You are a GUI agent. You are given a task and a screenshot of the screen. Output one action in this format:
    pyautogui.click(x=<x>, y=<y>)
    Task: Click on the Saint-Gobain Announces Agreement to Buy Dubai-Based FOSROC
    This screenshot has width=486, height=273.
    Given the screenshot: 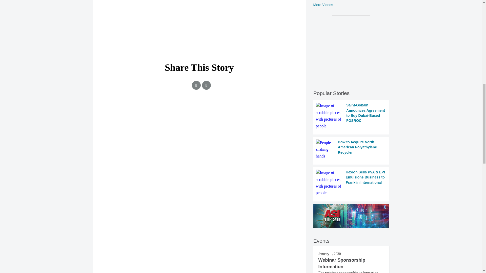 What is the action you would take?
    pyautogui.click(x=351, y=116)
    